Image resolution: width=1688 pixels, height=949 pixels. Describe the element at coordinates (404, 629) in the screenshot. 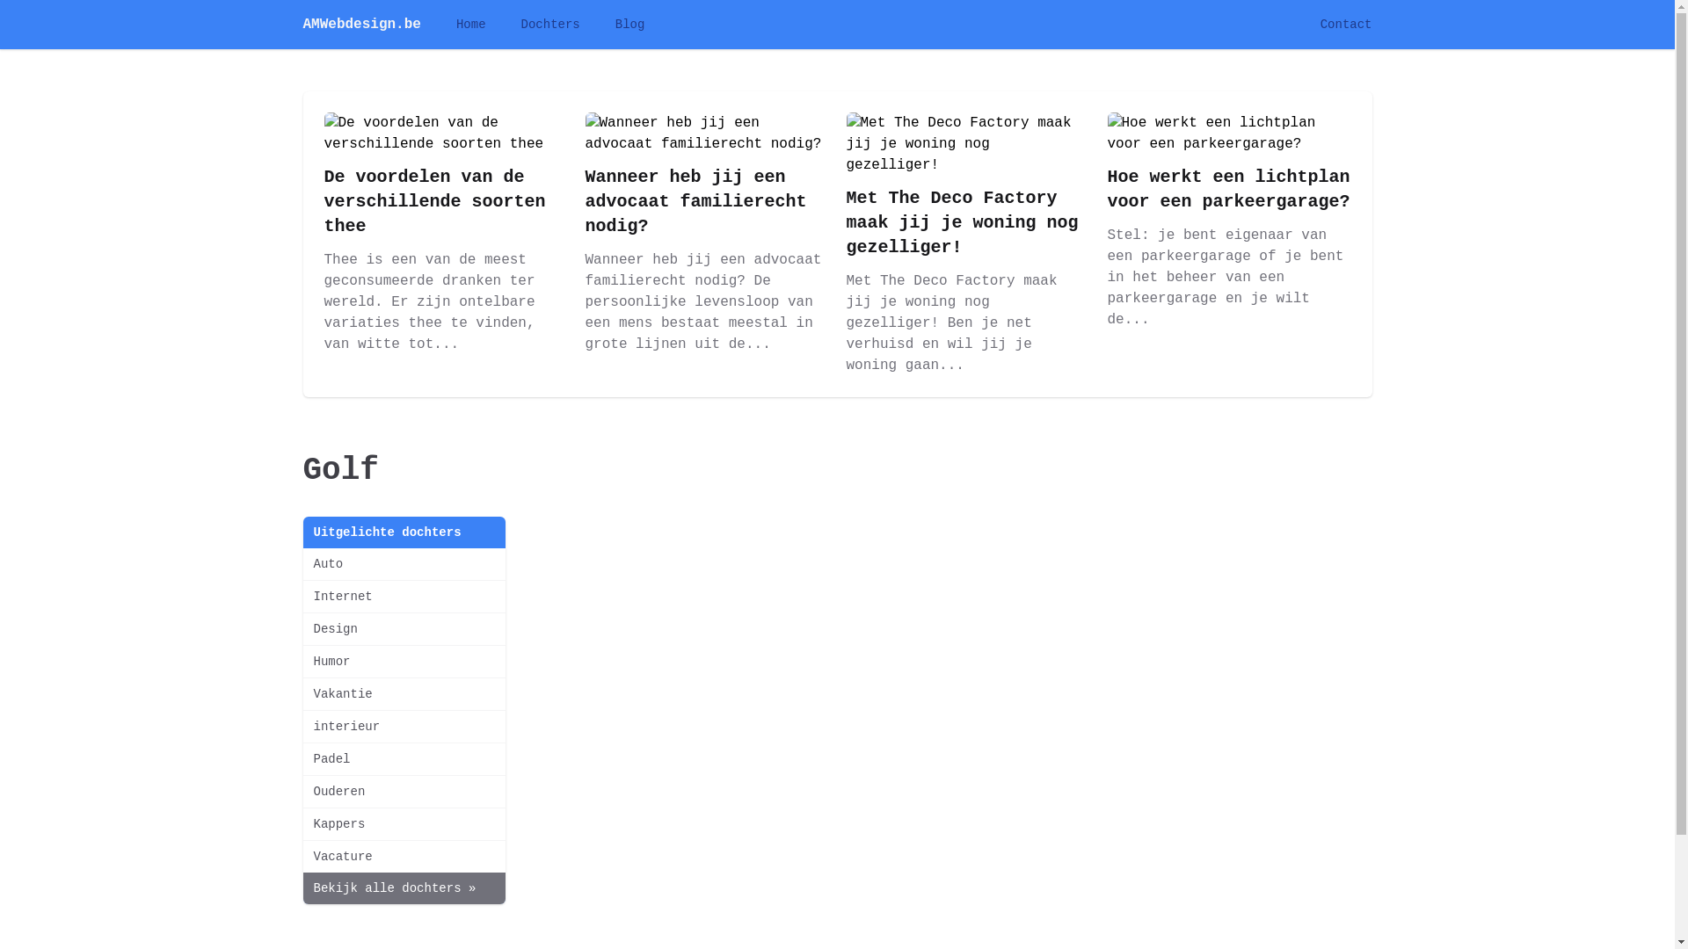

I see `Design` at that location.